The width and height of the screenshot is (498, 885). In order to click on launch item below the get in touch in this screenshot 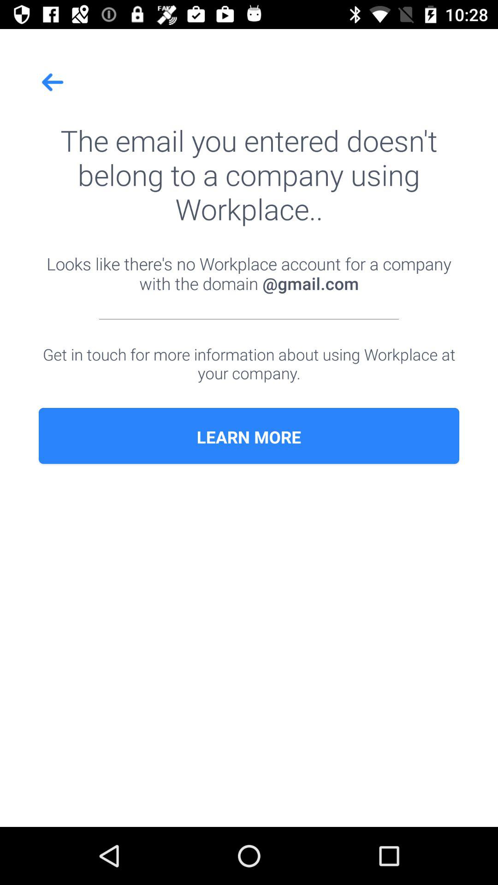, I will do `click(249, 437)`.